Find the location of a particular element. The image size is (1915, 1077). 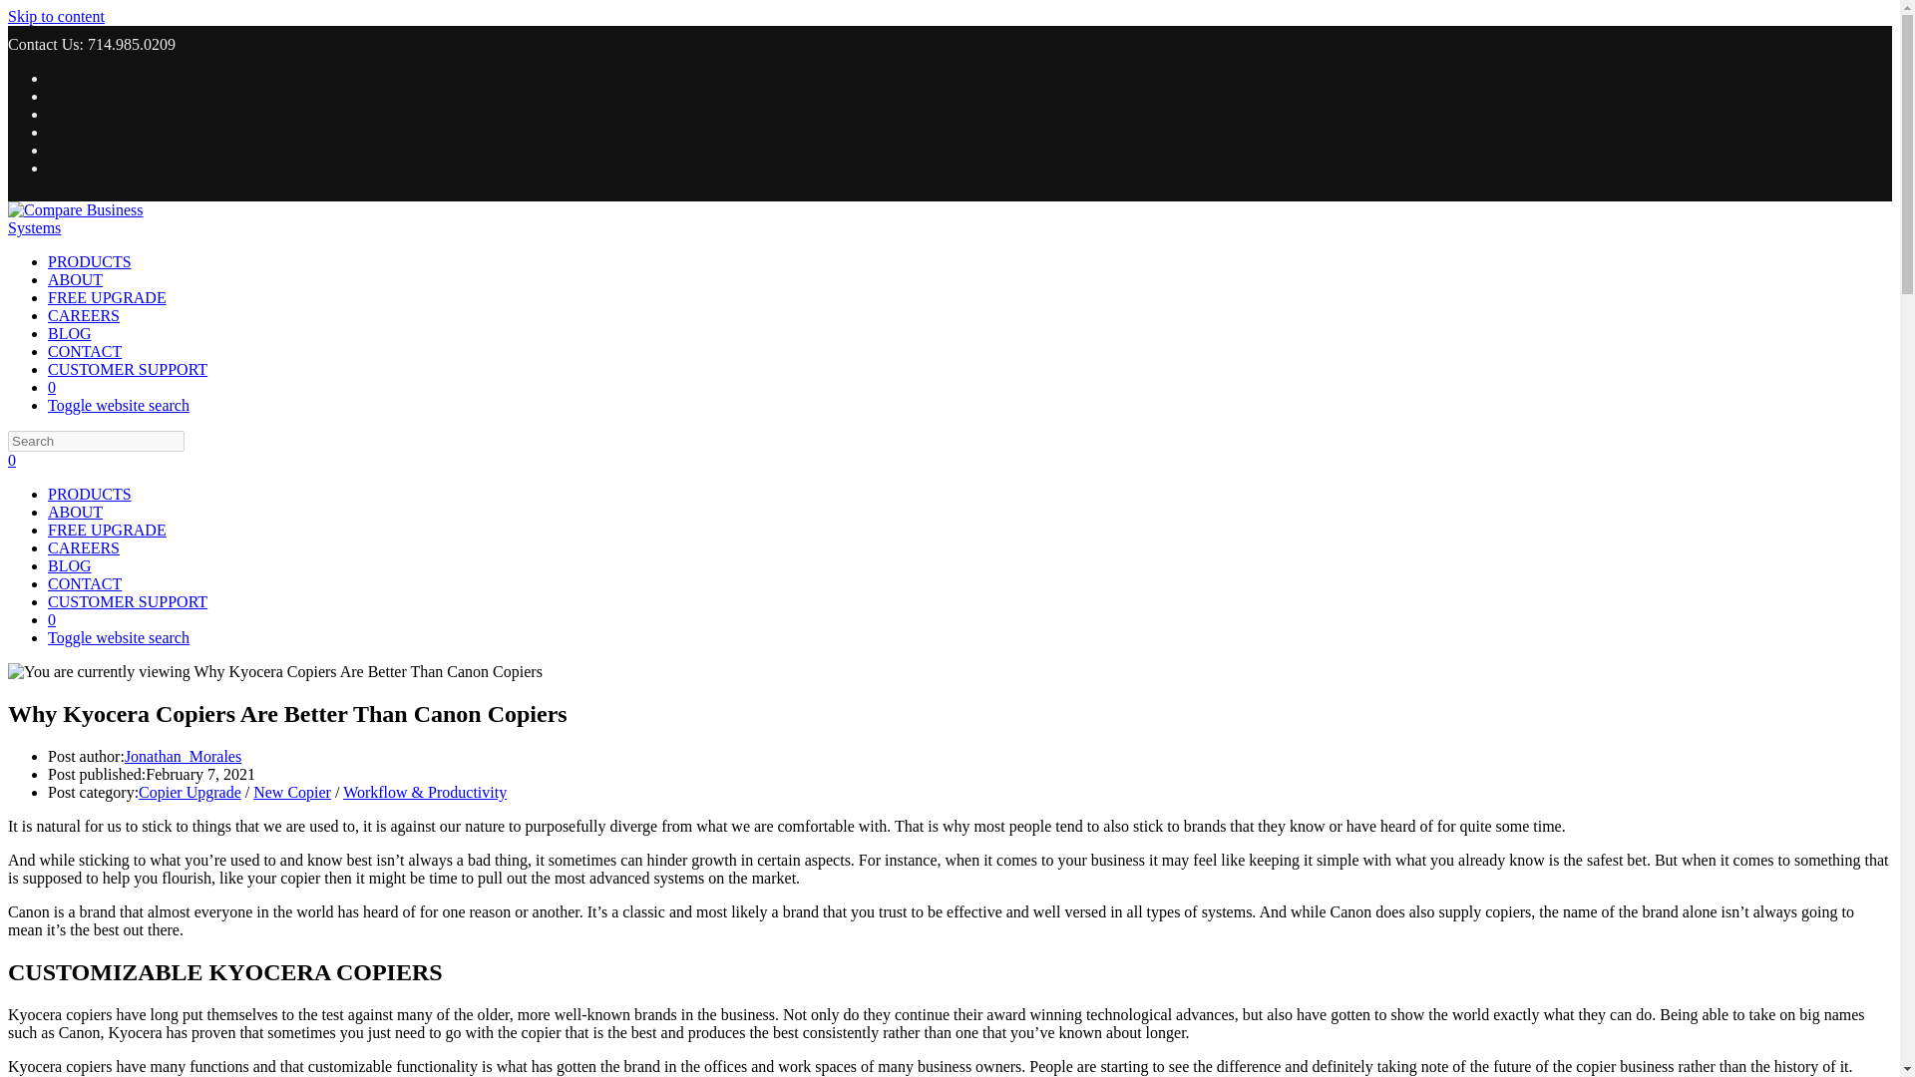

Toggle website search is located at coordinates (119, 637).